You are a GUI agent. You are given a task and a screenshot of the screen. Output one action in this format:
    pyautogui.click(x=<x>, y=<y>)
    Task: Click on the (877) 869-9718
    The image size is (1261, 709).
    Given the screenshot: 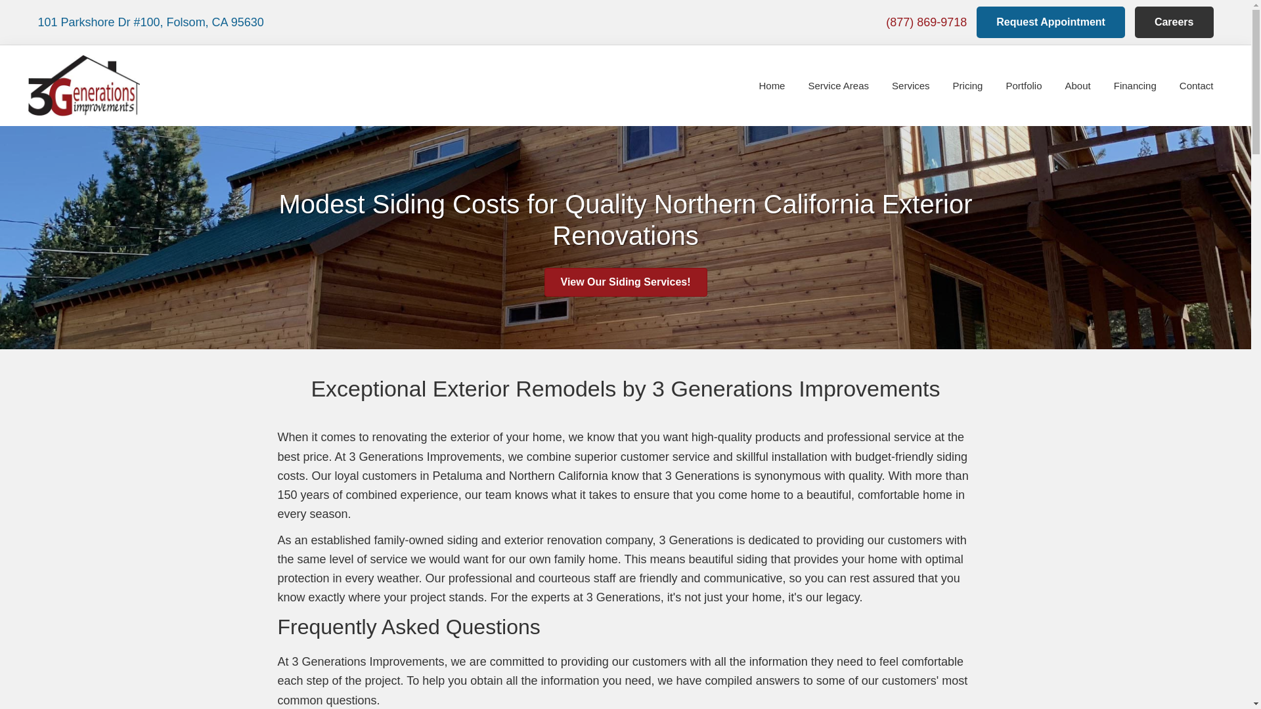 What is the action you would take?
    pyautogui.click(x=926, y=22)
    